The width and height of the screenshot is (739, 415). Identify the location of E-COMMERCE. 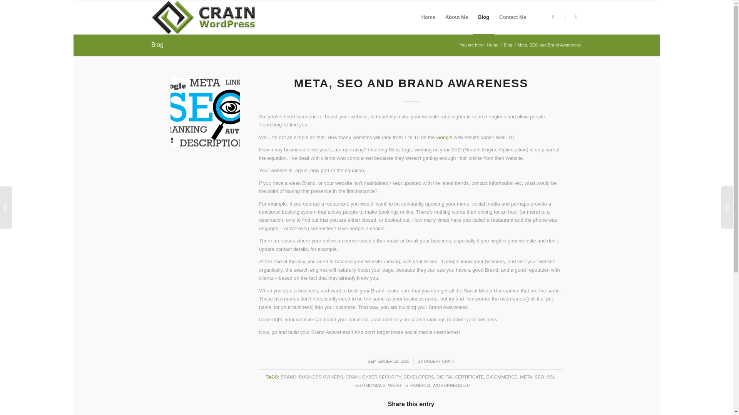
(502, 377).